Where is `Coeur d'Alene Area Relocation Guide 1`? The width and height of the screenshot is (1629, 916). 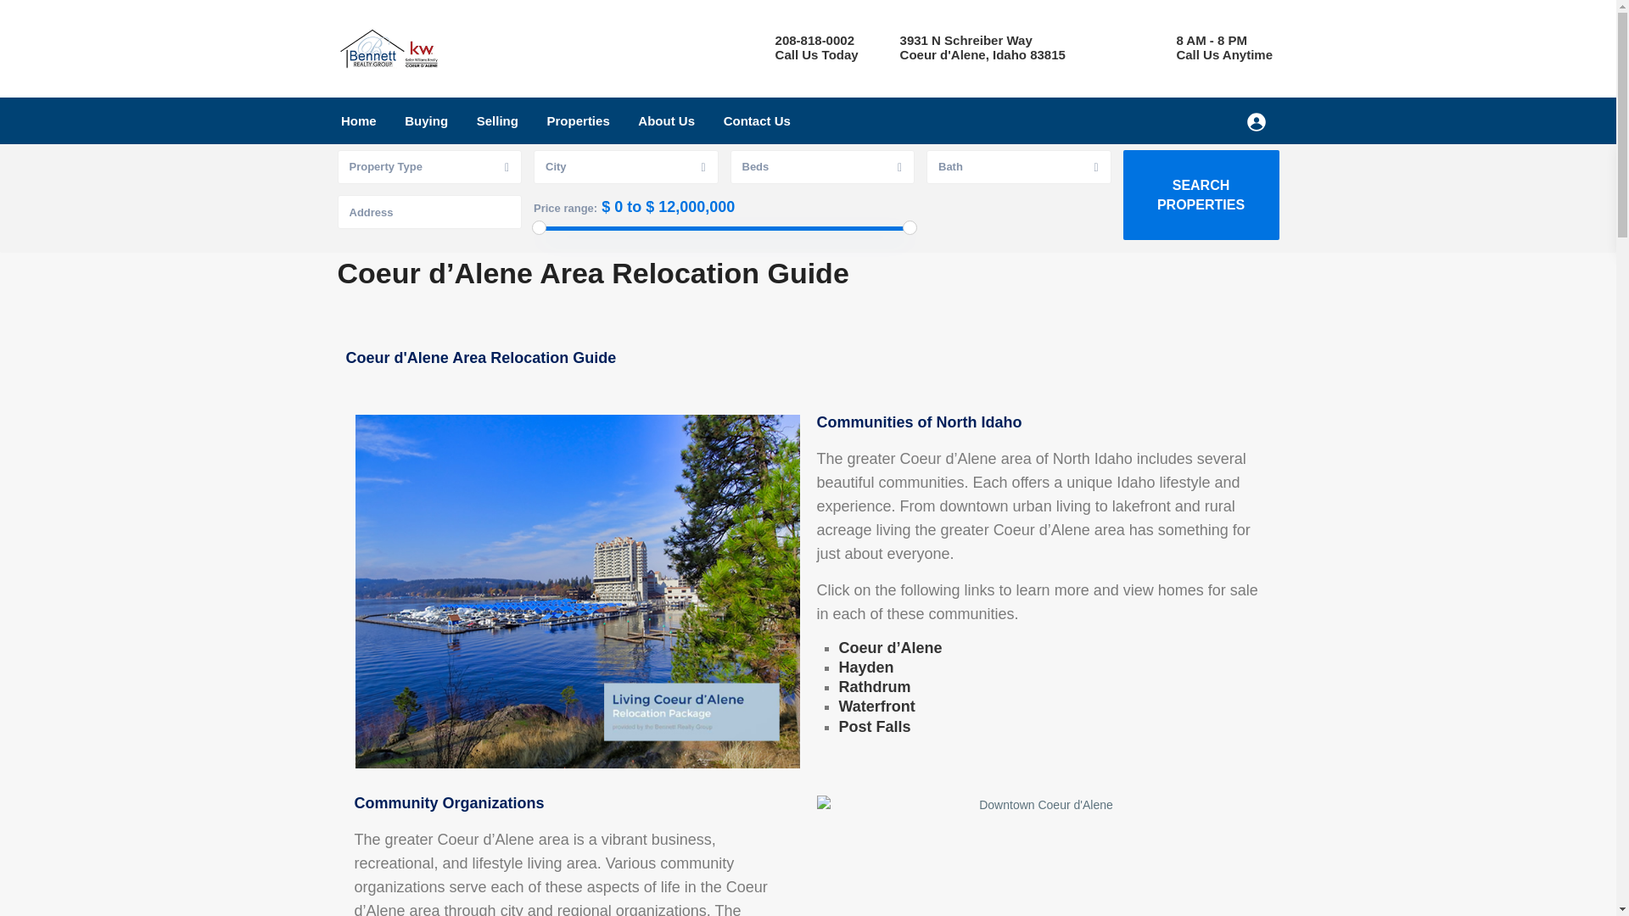 Coeur d'Alene Area Relocation Guide 1 is located at coordinates (577, 591).